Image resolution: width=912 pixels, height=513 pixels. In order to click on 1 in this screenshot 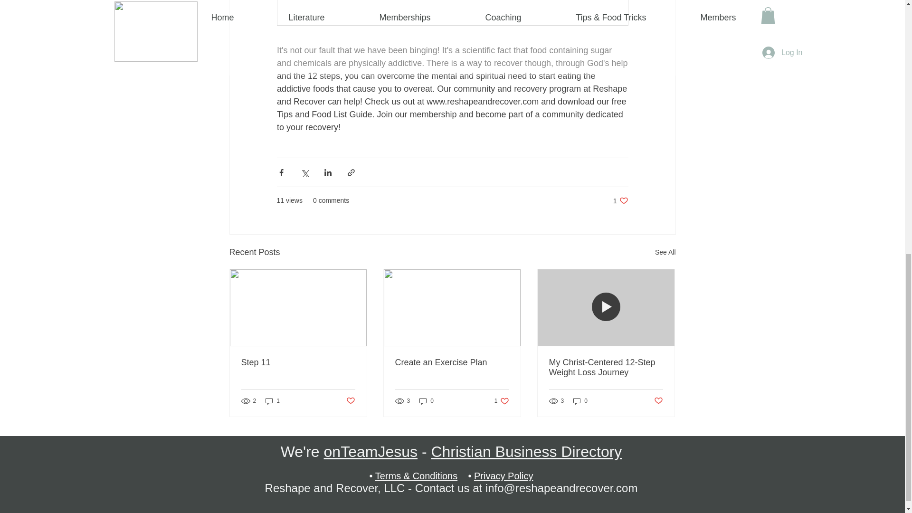, I will do `click(665, 253)`.